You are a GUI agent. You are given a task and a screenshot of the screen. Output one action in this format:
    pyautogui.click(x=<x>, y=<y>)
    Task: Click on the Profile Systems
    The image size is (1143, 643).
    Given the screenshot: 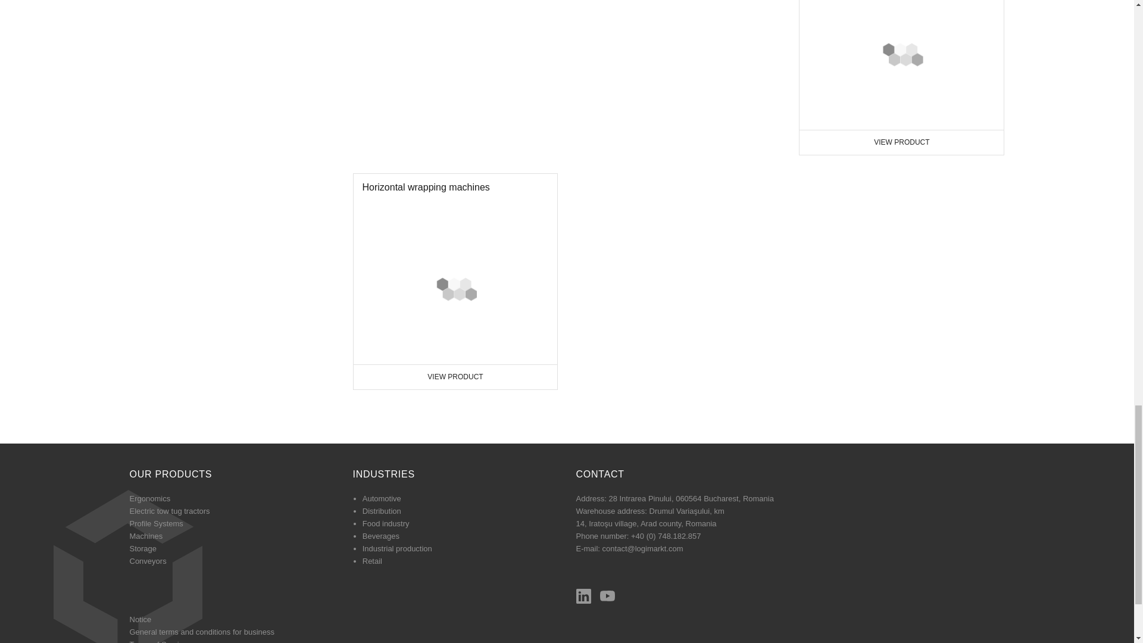 What is the action you would take?
    pyautogui.click(x=901, y=77)
    